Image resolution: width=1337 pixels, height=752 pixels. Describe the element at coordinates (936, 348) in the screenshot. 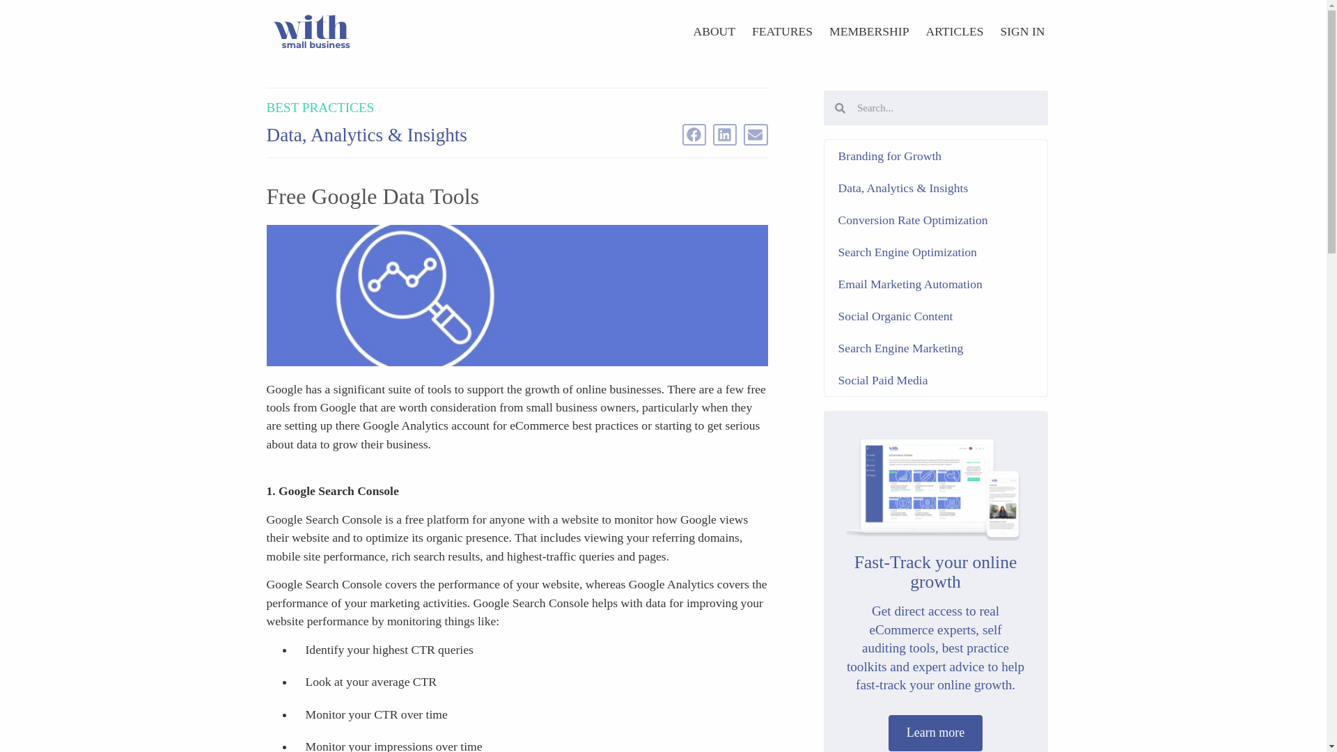

I see `Search Engine Marketing` at that location.